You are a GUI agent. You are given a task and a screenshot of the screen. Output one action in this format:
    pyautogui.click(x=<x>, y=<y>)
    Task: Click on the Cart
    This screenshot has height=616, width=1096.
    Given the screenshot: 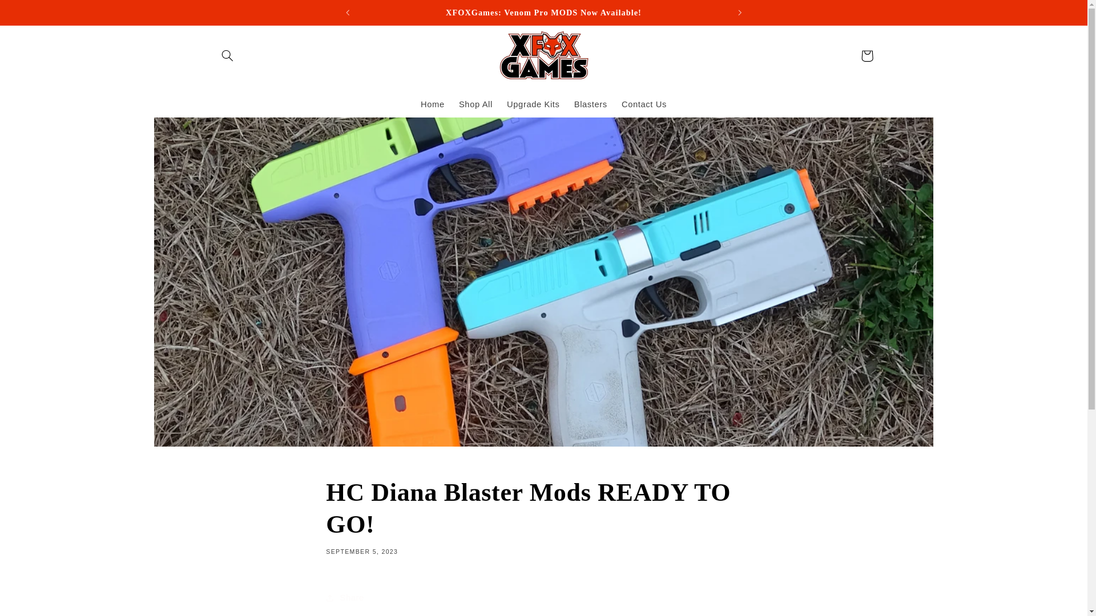 What is the action you would take?
    pyautogui.click(x=867, y=55)
    